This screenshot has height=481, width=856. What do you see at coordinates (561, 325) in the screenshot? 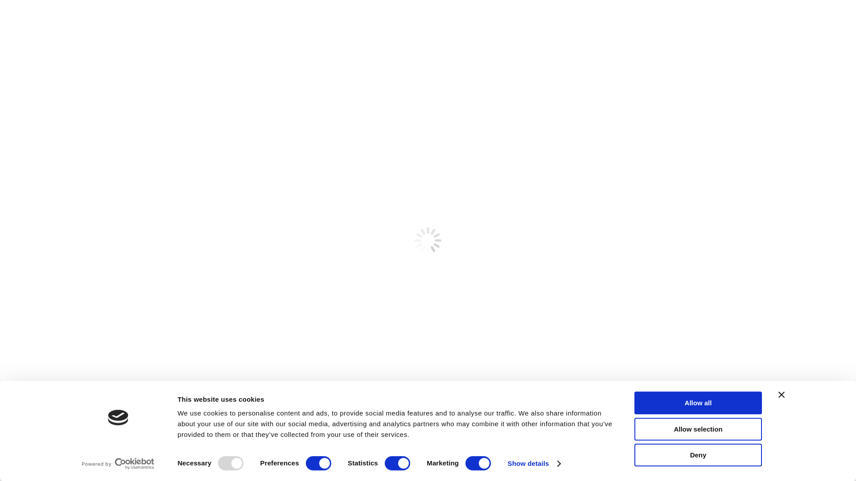
I see `Privacy Policy` at bounding box center [561, 325].